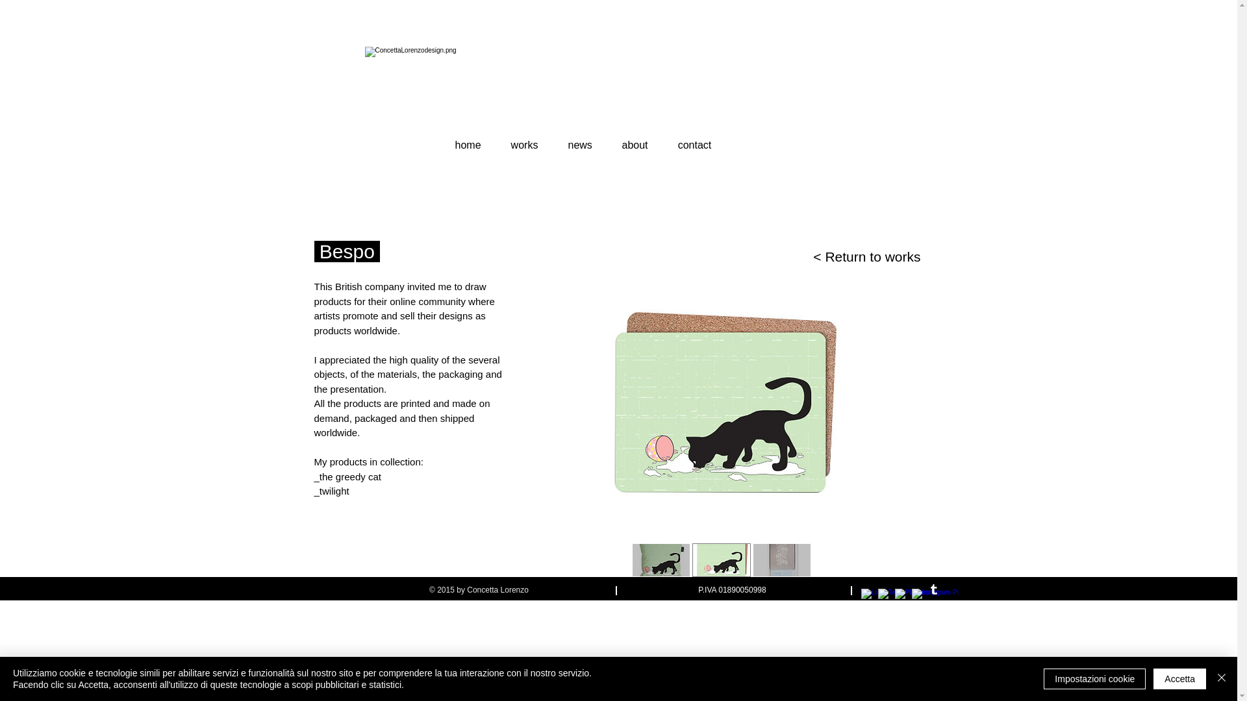 Image resolution: width=1247 pixels, height=701 pixels. Describe the element at coordinates (525, 139) in the screenshot. I see `works` at that location.